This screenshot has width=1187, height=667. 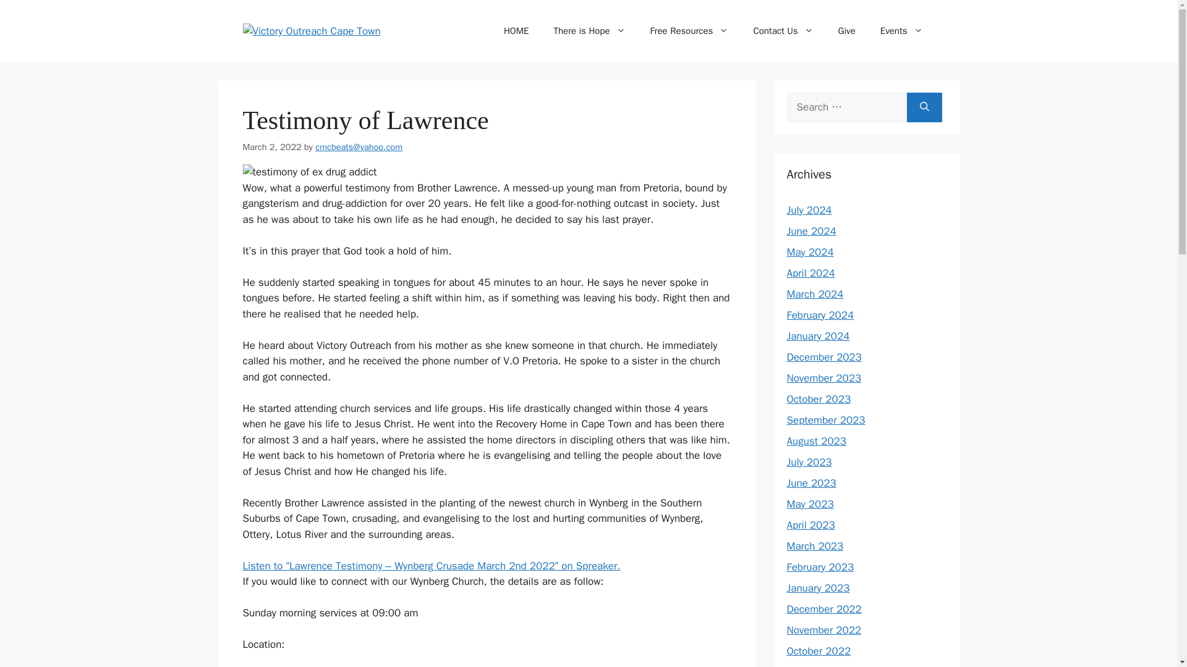 I want to click on September 2023, so click(x=825, y=420).